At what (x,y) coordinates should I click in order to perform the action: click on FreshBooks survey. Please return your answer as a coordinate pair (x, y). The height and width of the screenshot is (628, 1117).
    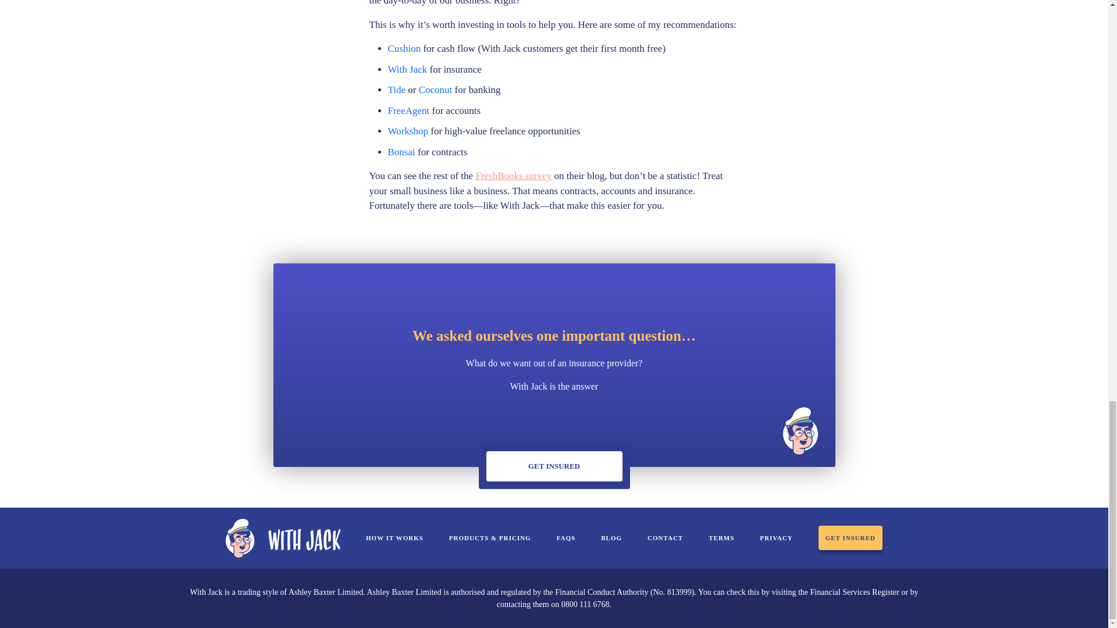
    Looking at the image, I should click on (513, 176).